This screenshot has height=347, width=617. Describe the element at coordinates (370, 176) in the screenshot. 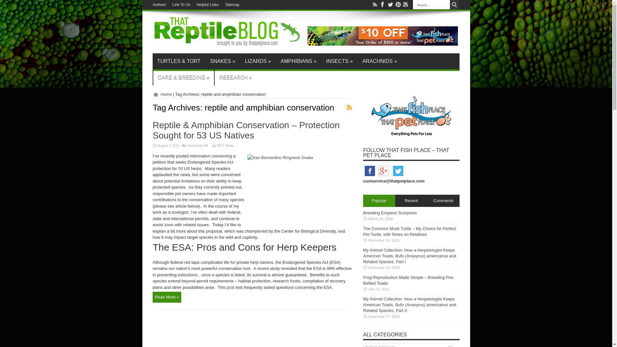

I see `Facebook` at that location.